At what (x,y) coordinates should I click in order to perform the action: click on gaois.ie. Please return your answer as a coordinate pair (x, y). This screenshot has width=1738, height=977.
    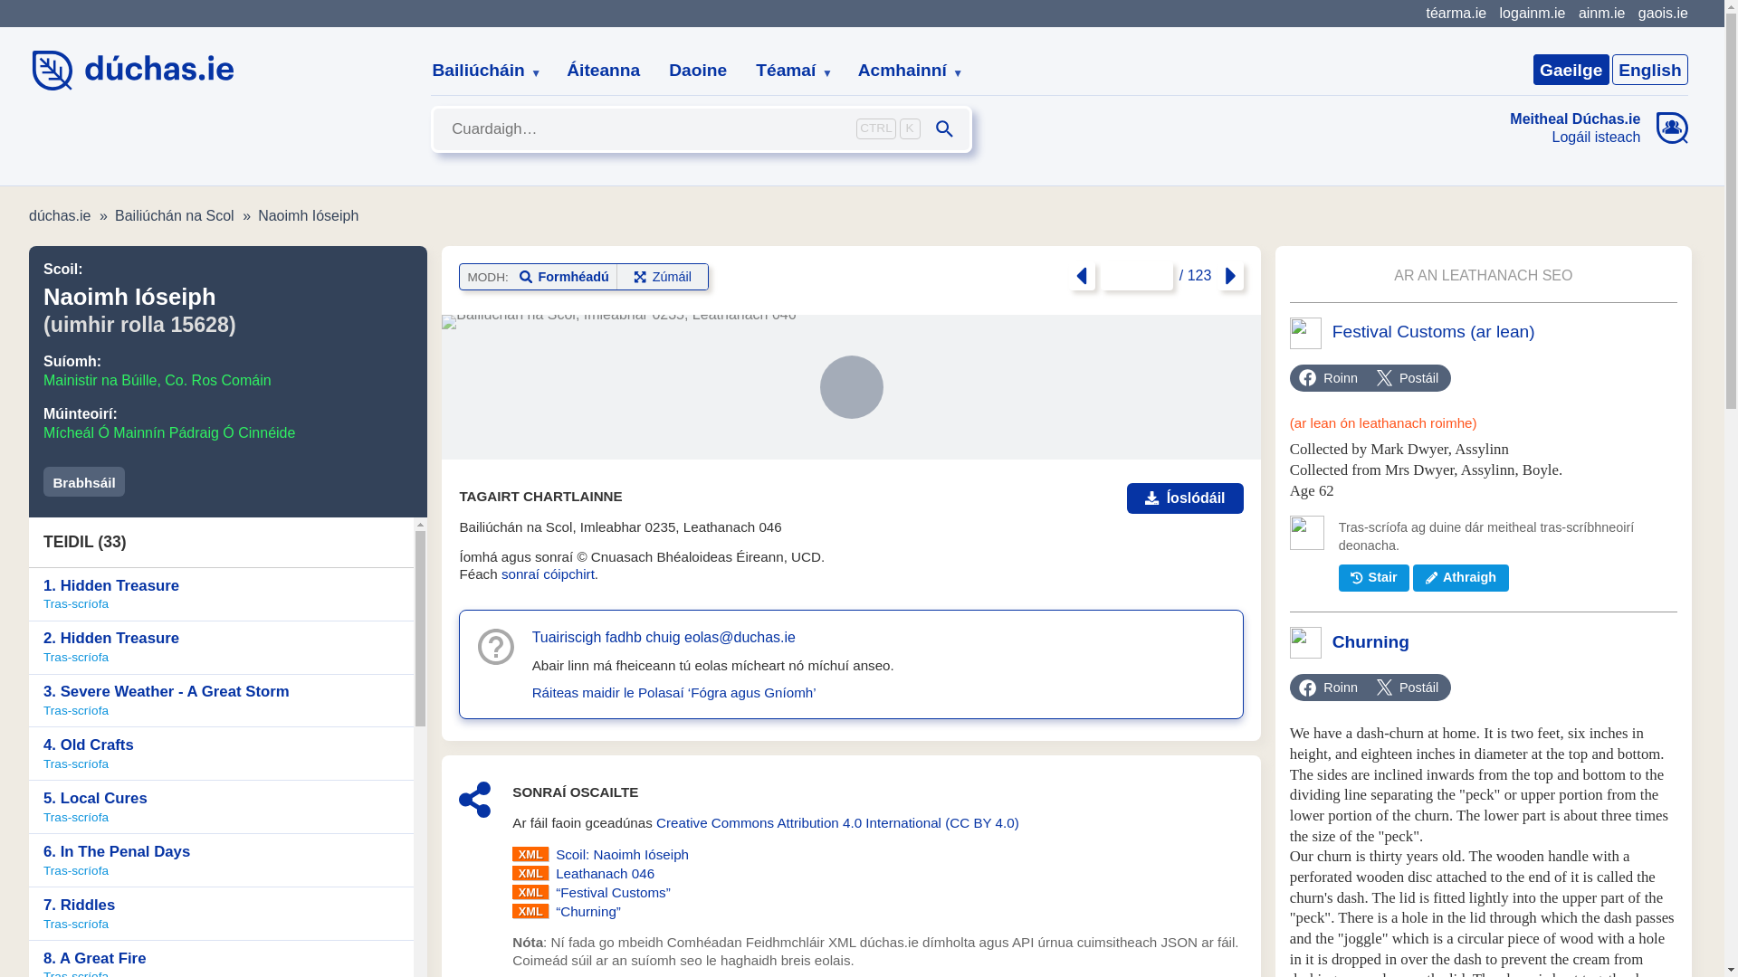
    Looking at the image, I should click on (1663, 13).